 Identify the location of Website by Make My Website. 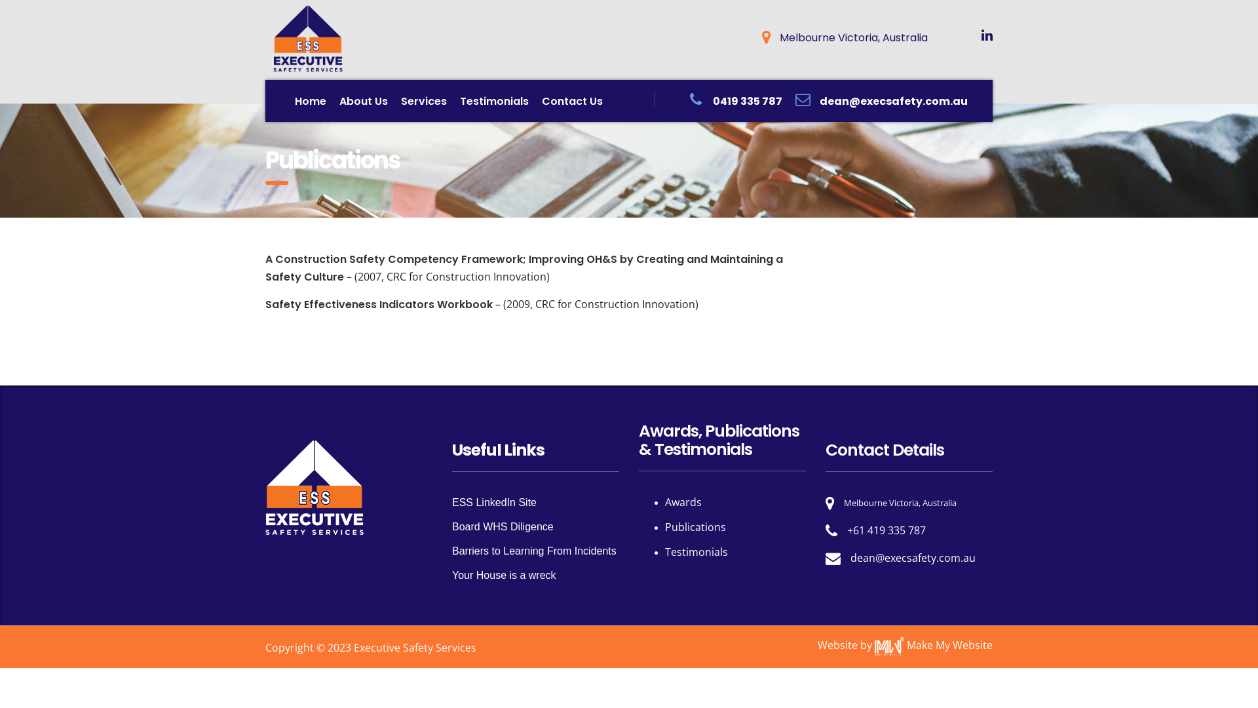
(905, 645).